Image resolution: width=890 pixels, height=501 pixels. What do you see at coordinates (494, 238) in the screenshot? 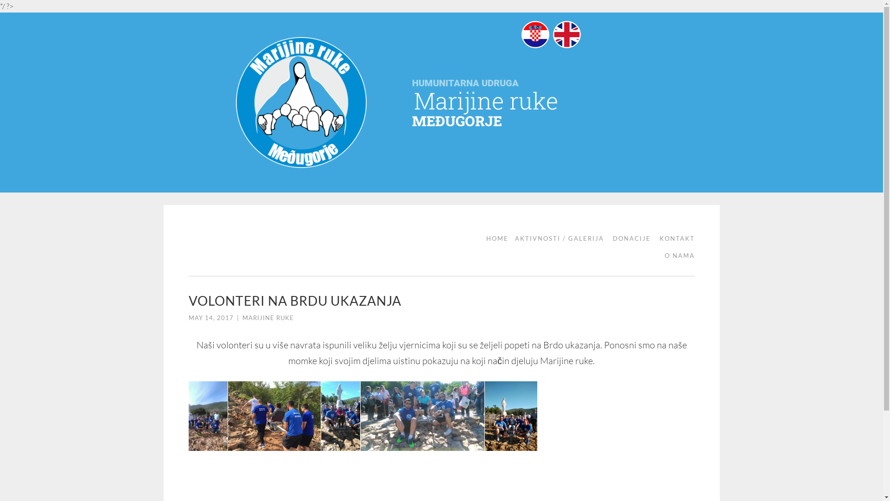
I see `HOME` at bounding box center [494, 238].